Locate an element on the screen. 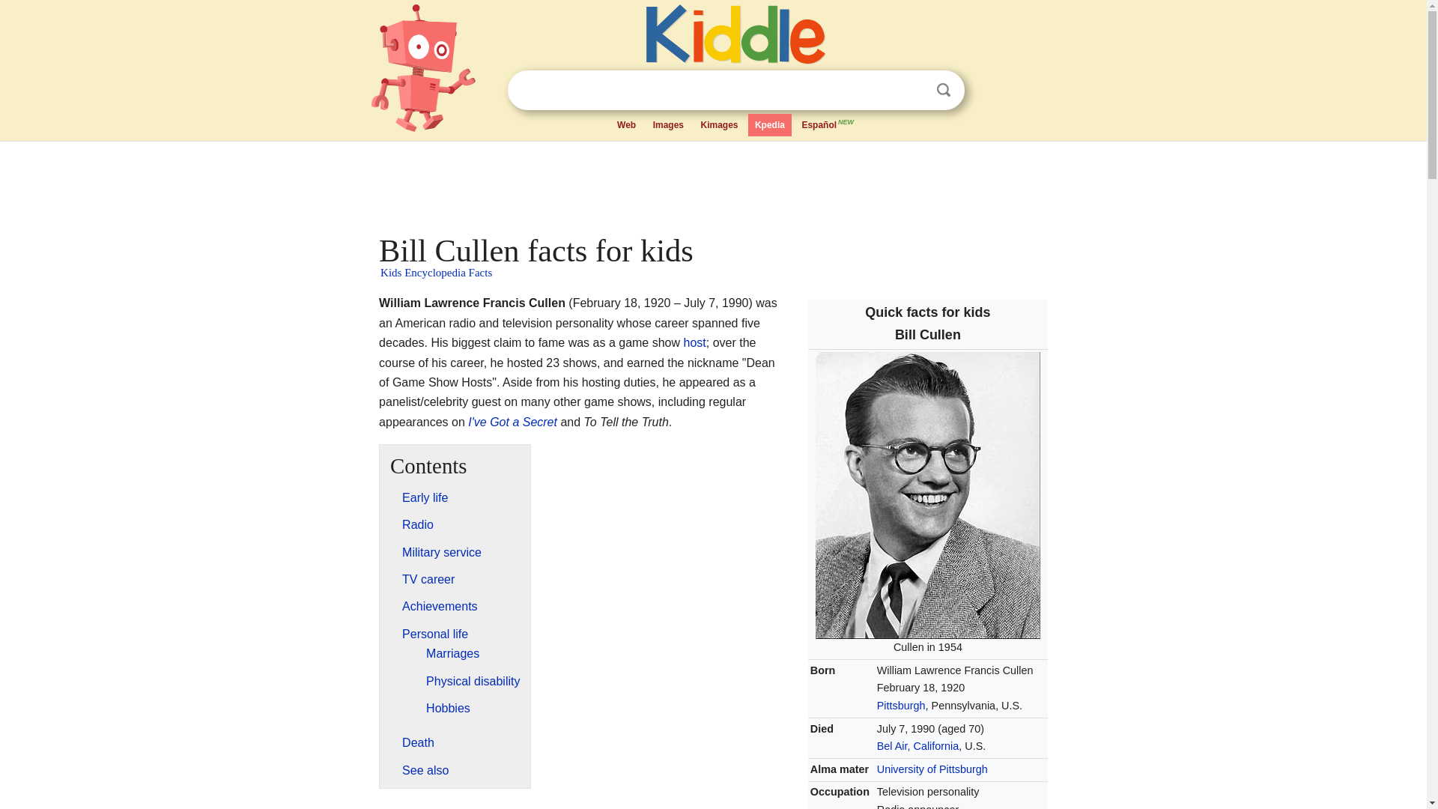  TV career is located at coordinates (428, 578).